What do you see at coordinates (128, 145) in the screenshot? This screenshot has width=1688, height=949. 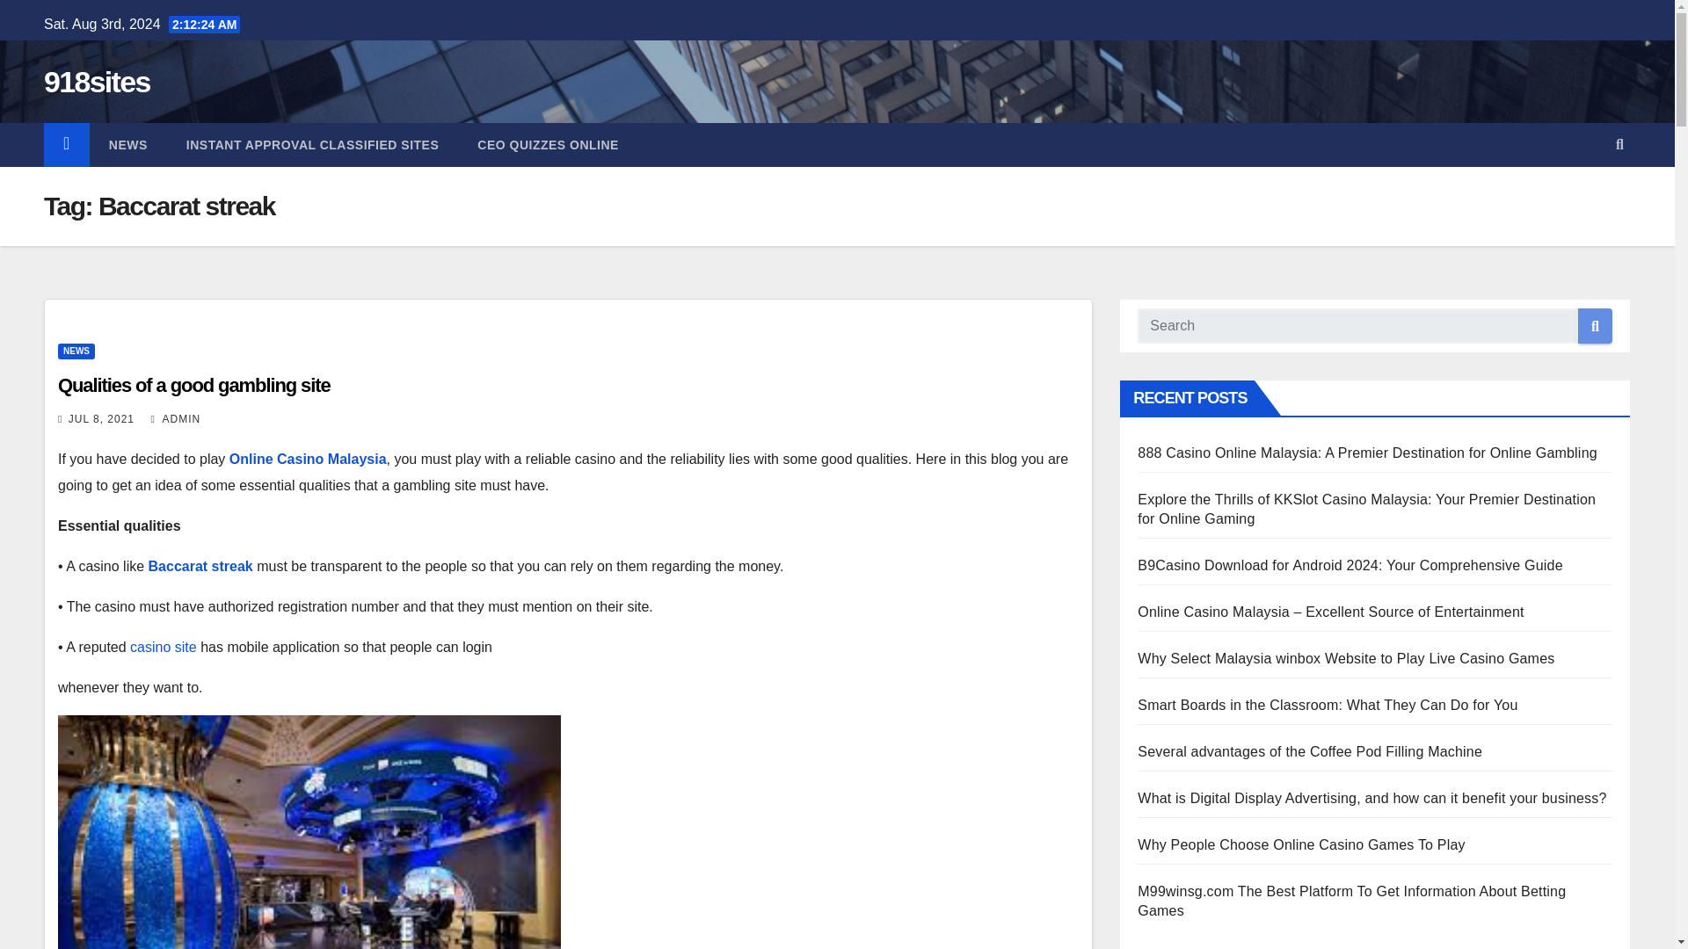 I see `NEWS` at bounding box center [128, 145].